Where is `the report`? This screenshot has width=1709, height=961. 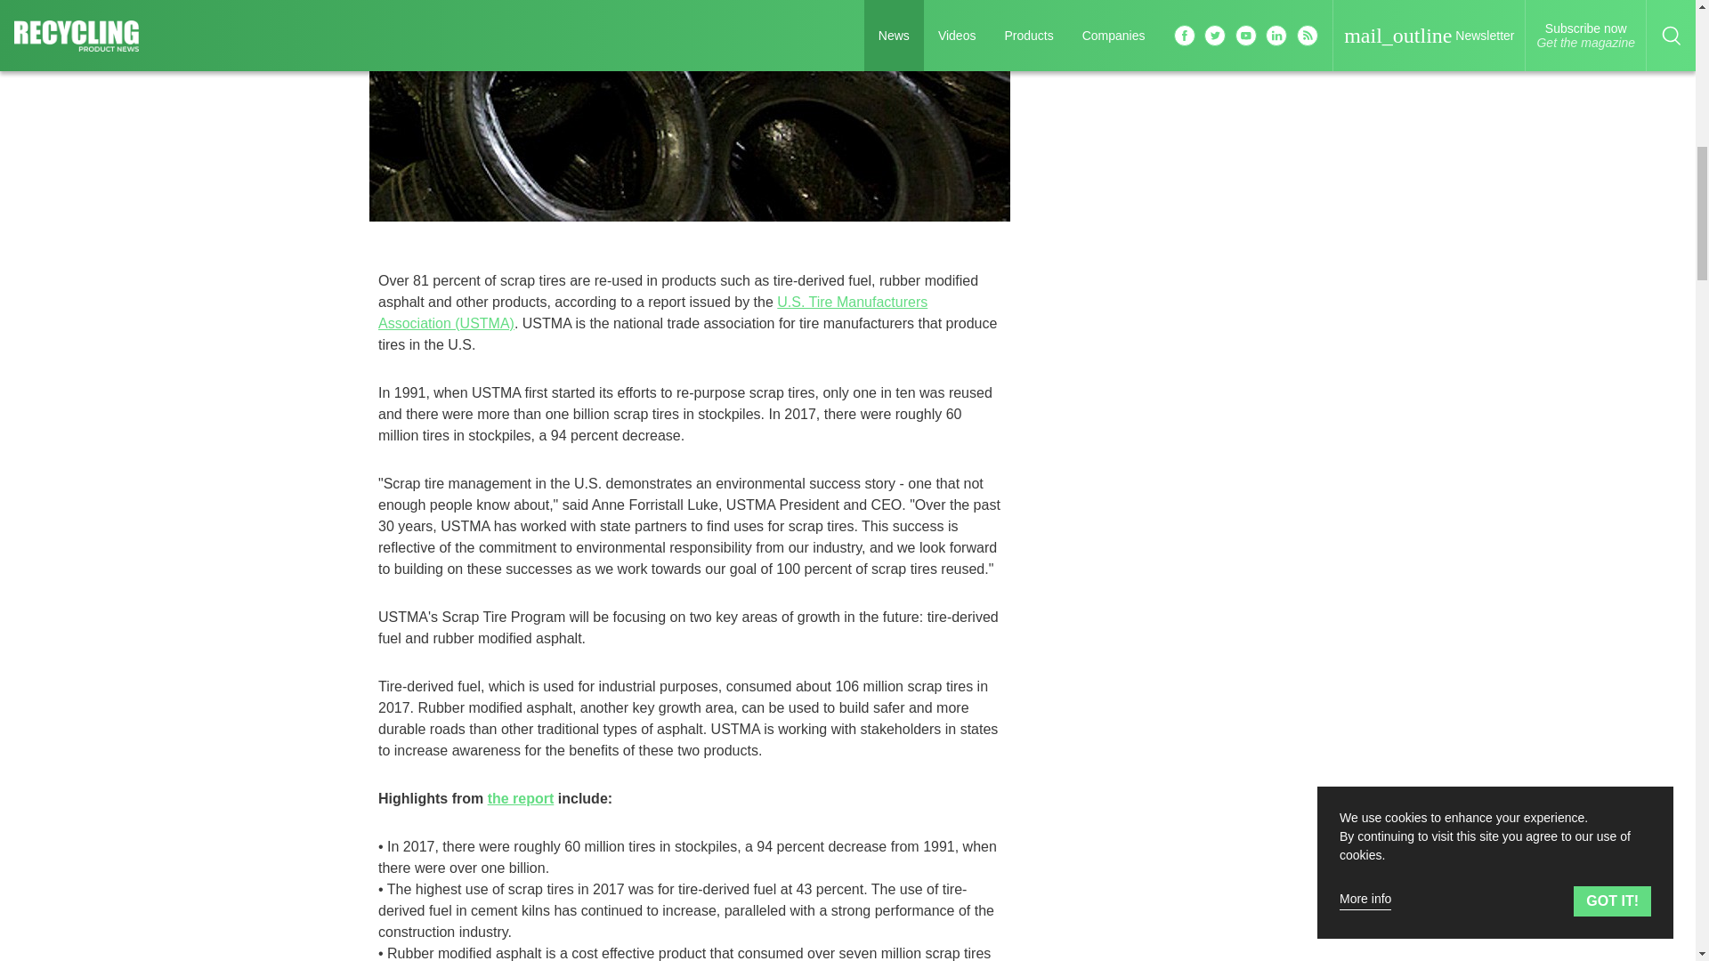 the report is located at coordinates (520, 798).